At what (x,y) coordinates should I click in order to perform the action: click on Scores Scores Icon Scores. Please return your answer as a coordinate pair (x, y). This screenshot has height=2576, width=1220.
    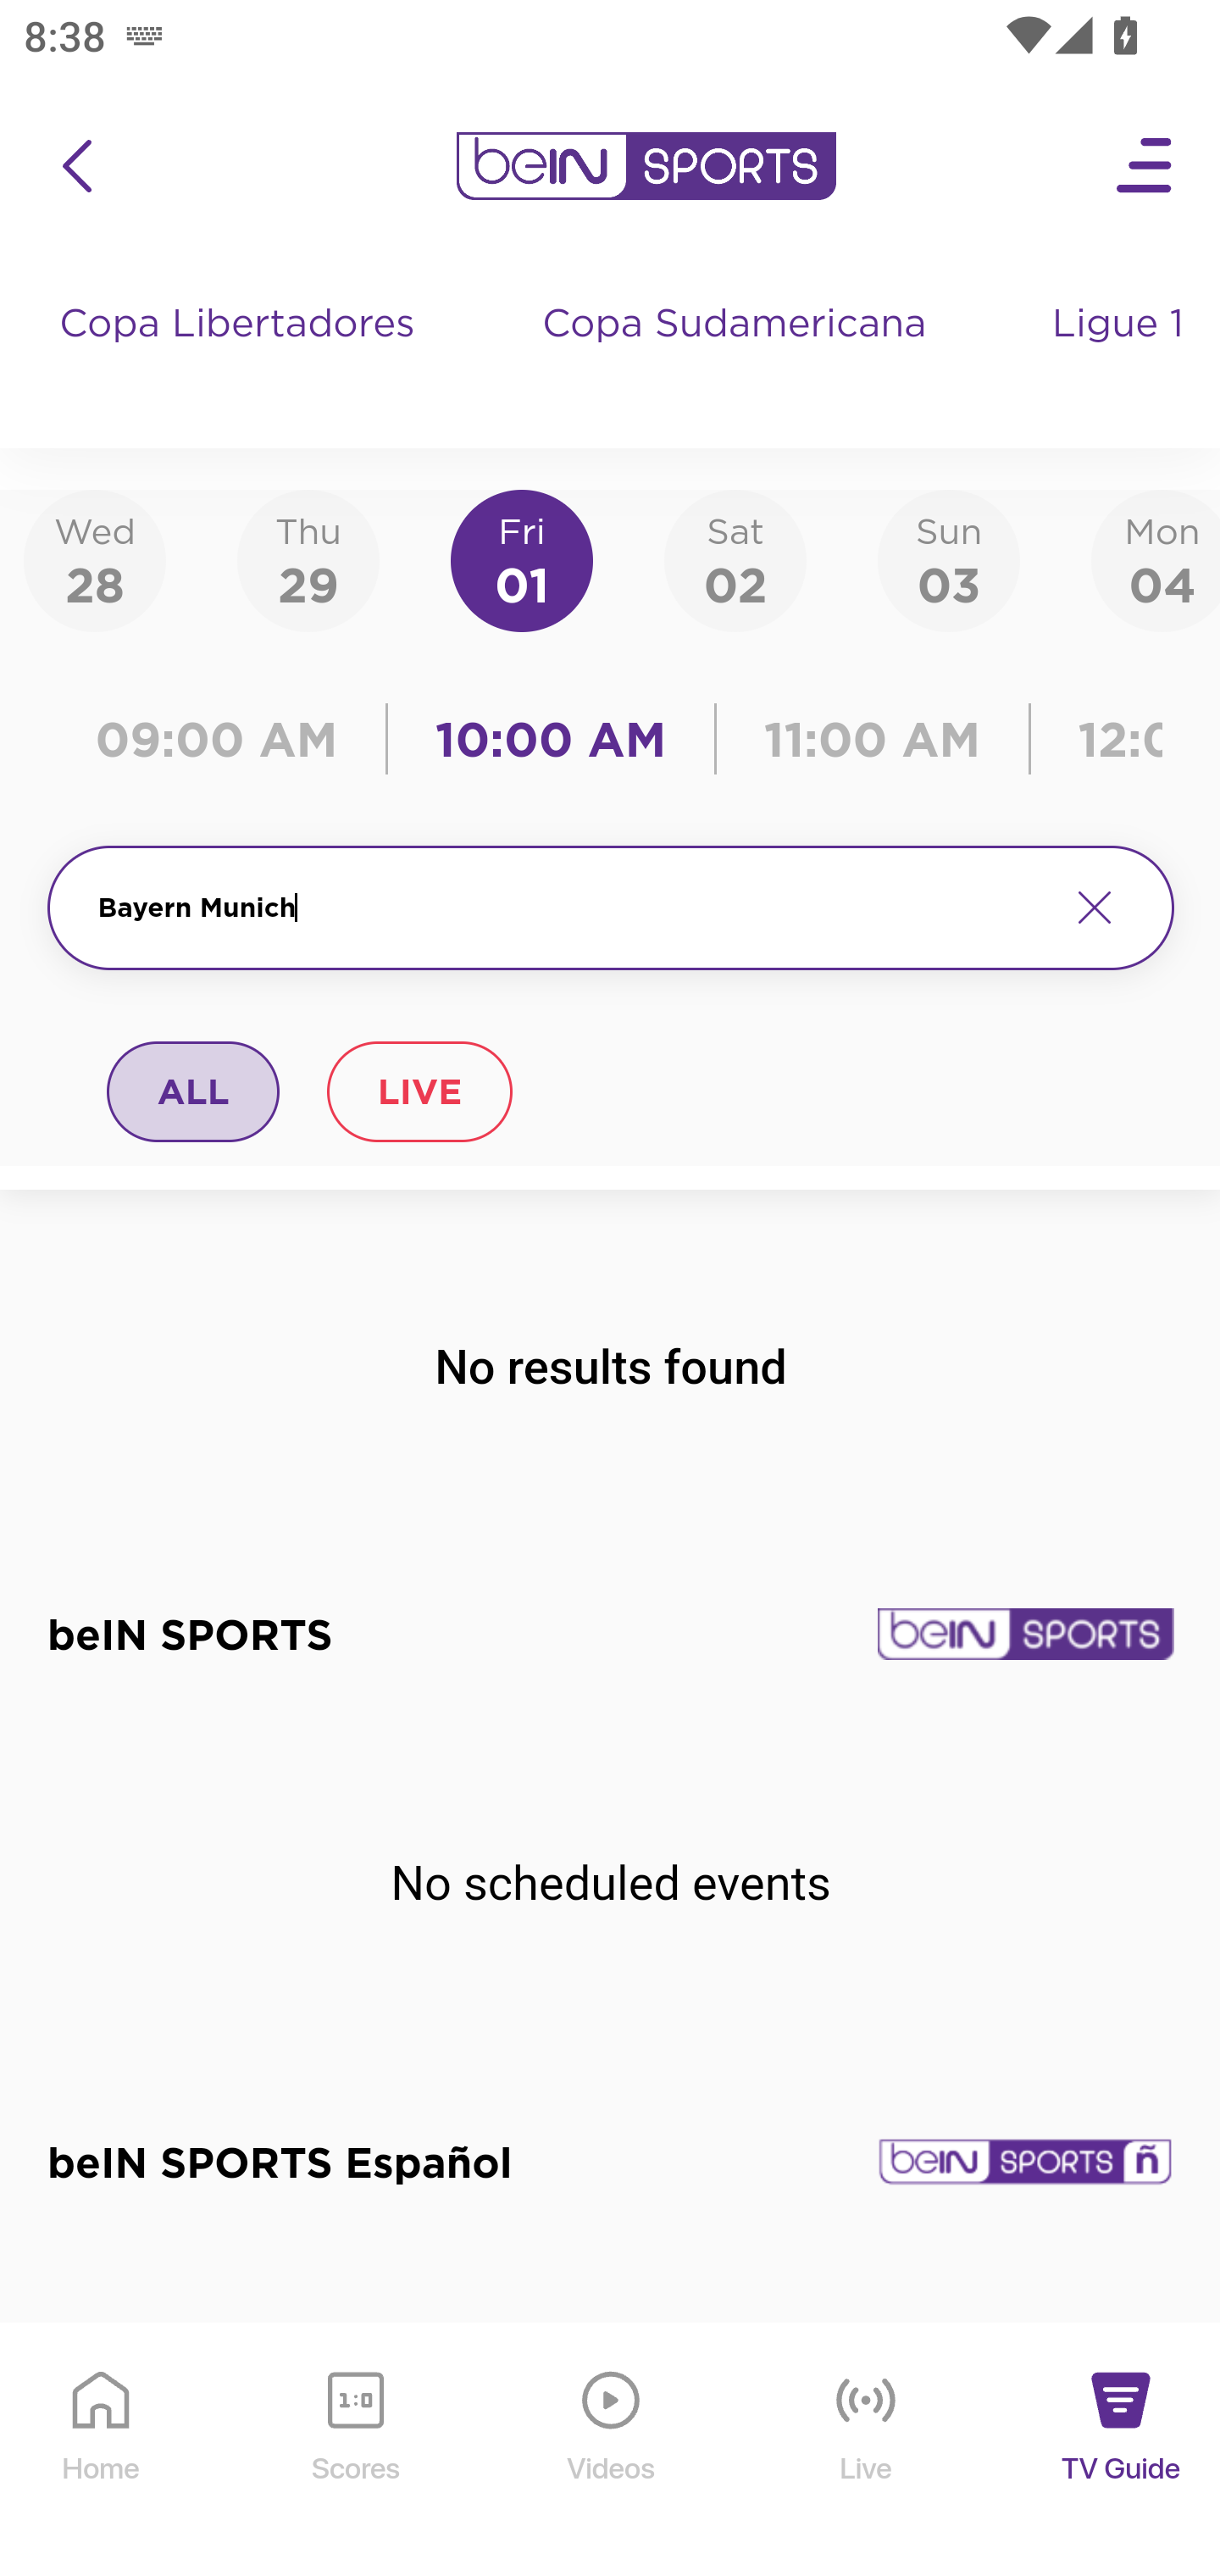
    Looking at the image, I should click on (355, 2451).